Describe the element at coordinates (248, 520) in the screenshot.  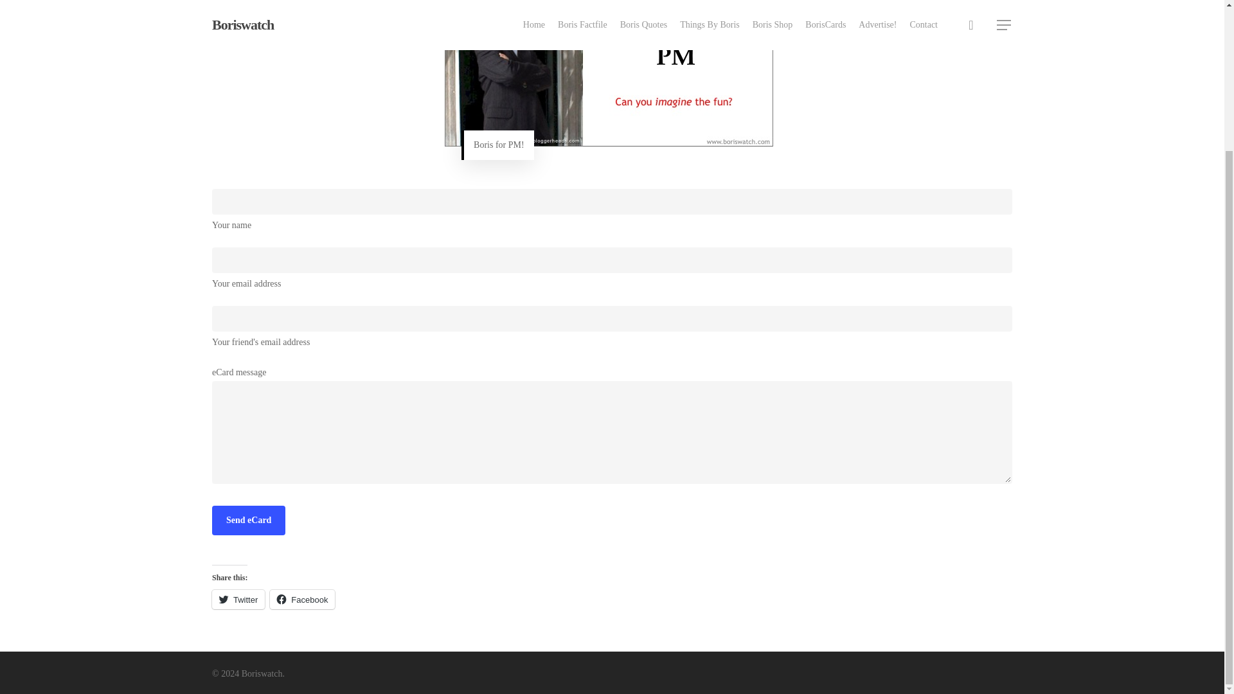
I see `Send eCard` at that location.